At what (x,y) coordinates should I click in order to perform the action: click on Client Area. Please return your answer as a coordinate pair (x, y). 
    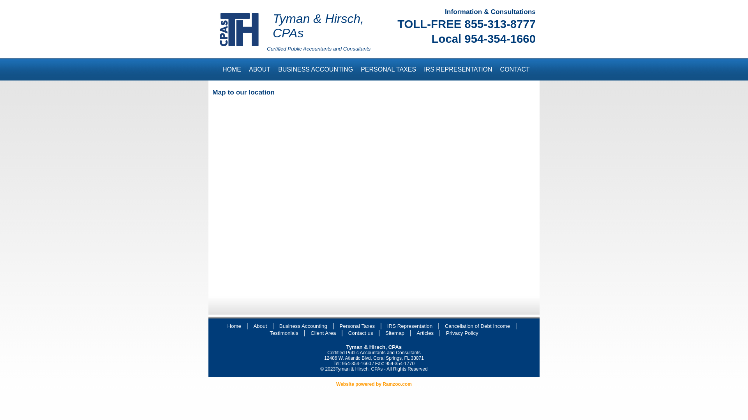
    Looking at the image, I should click on (323, 333).